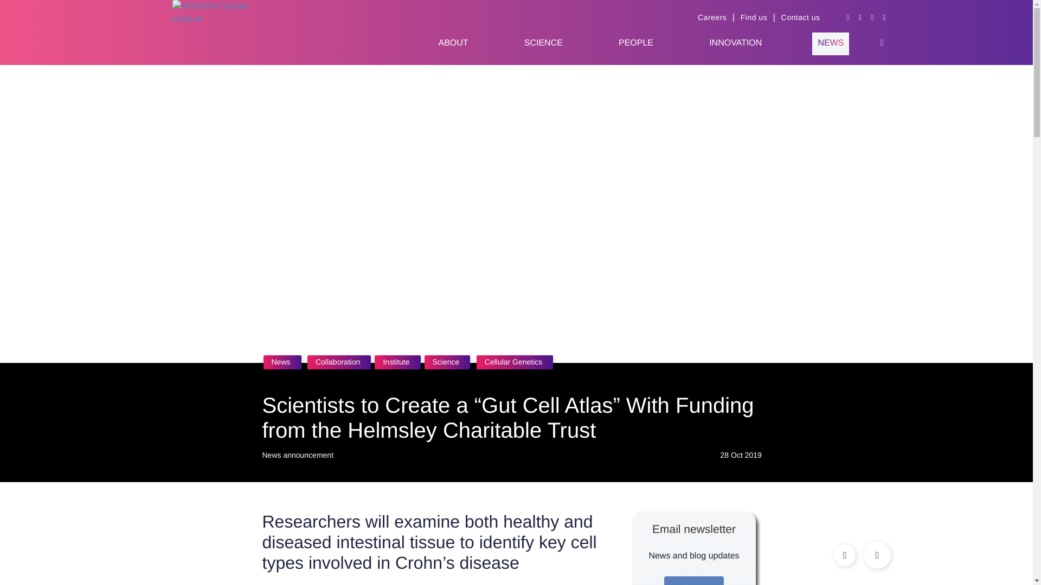  What do you see at coordinates (224, 32) in the screenshot?
I see `Wellcome Sanger Institute` at bounding box center [224, 32].